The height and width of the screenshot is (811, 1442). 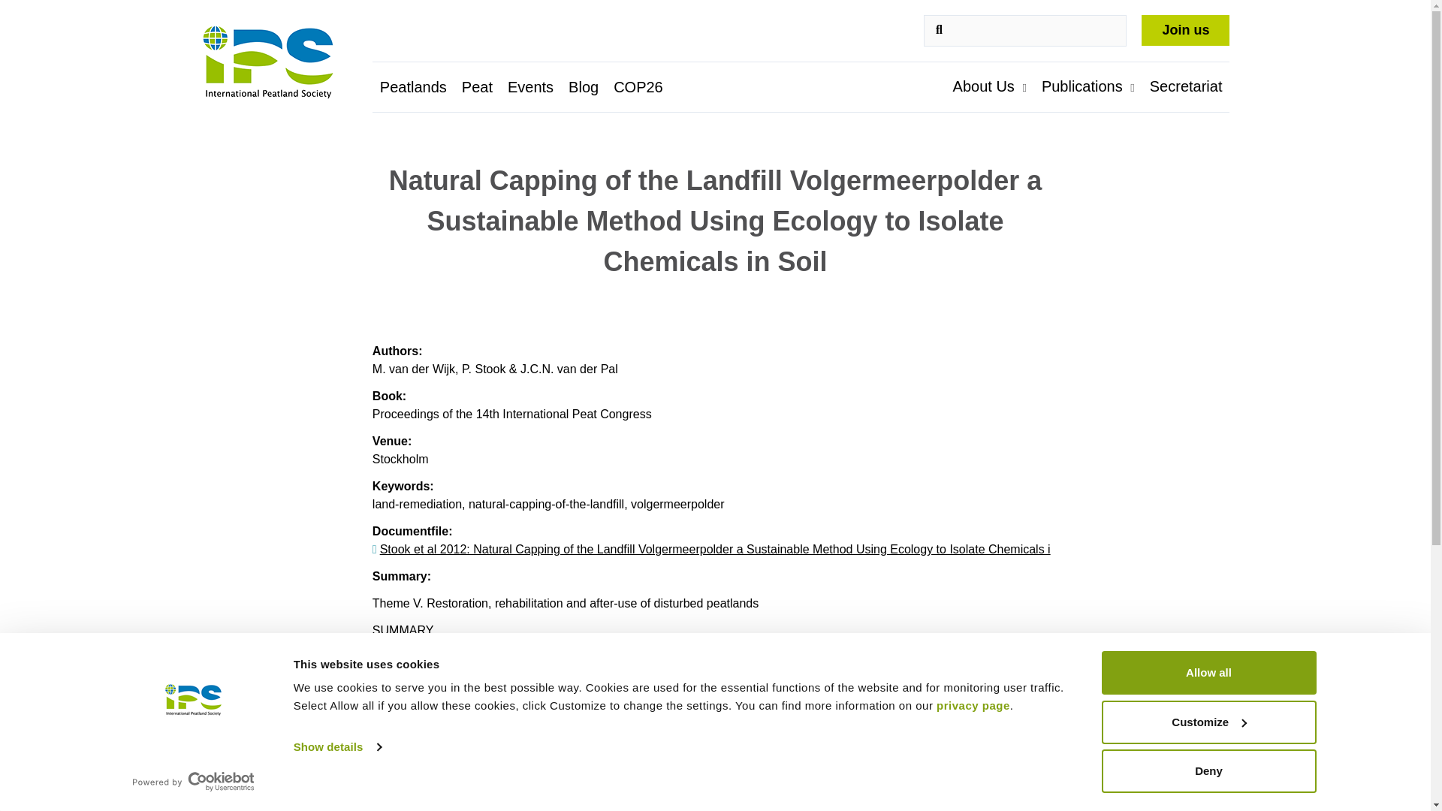 I want to click on Join us, so click(x=1185, y=30).